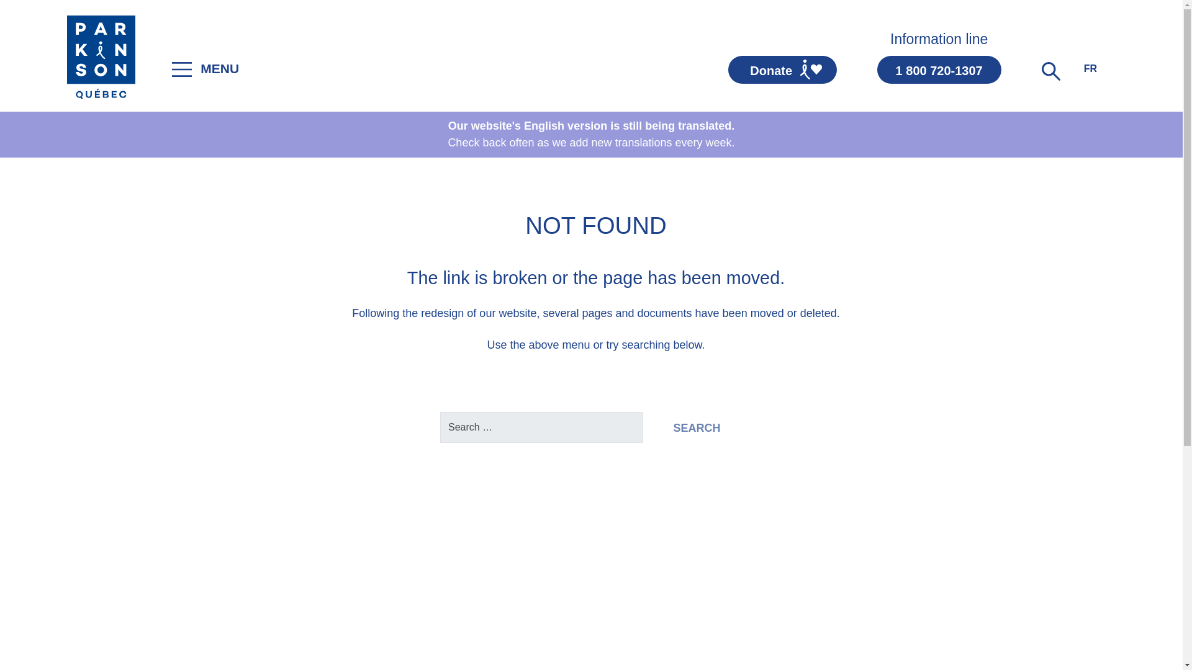 The image size is (1192, 670). I want to click on 1 800 720-1307, so click(939, 69).